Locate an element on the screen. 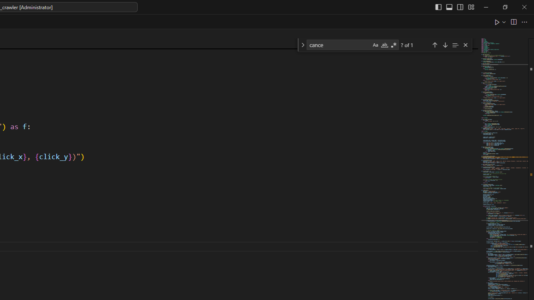 This screenshot has width=534, height=300. Emphasis is located at coordinates (471, 275).